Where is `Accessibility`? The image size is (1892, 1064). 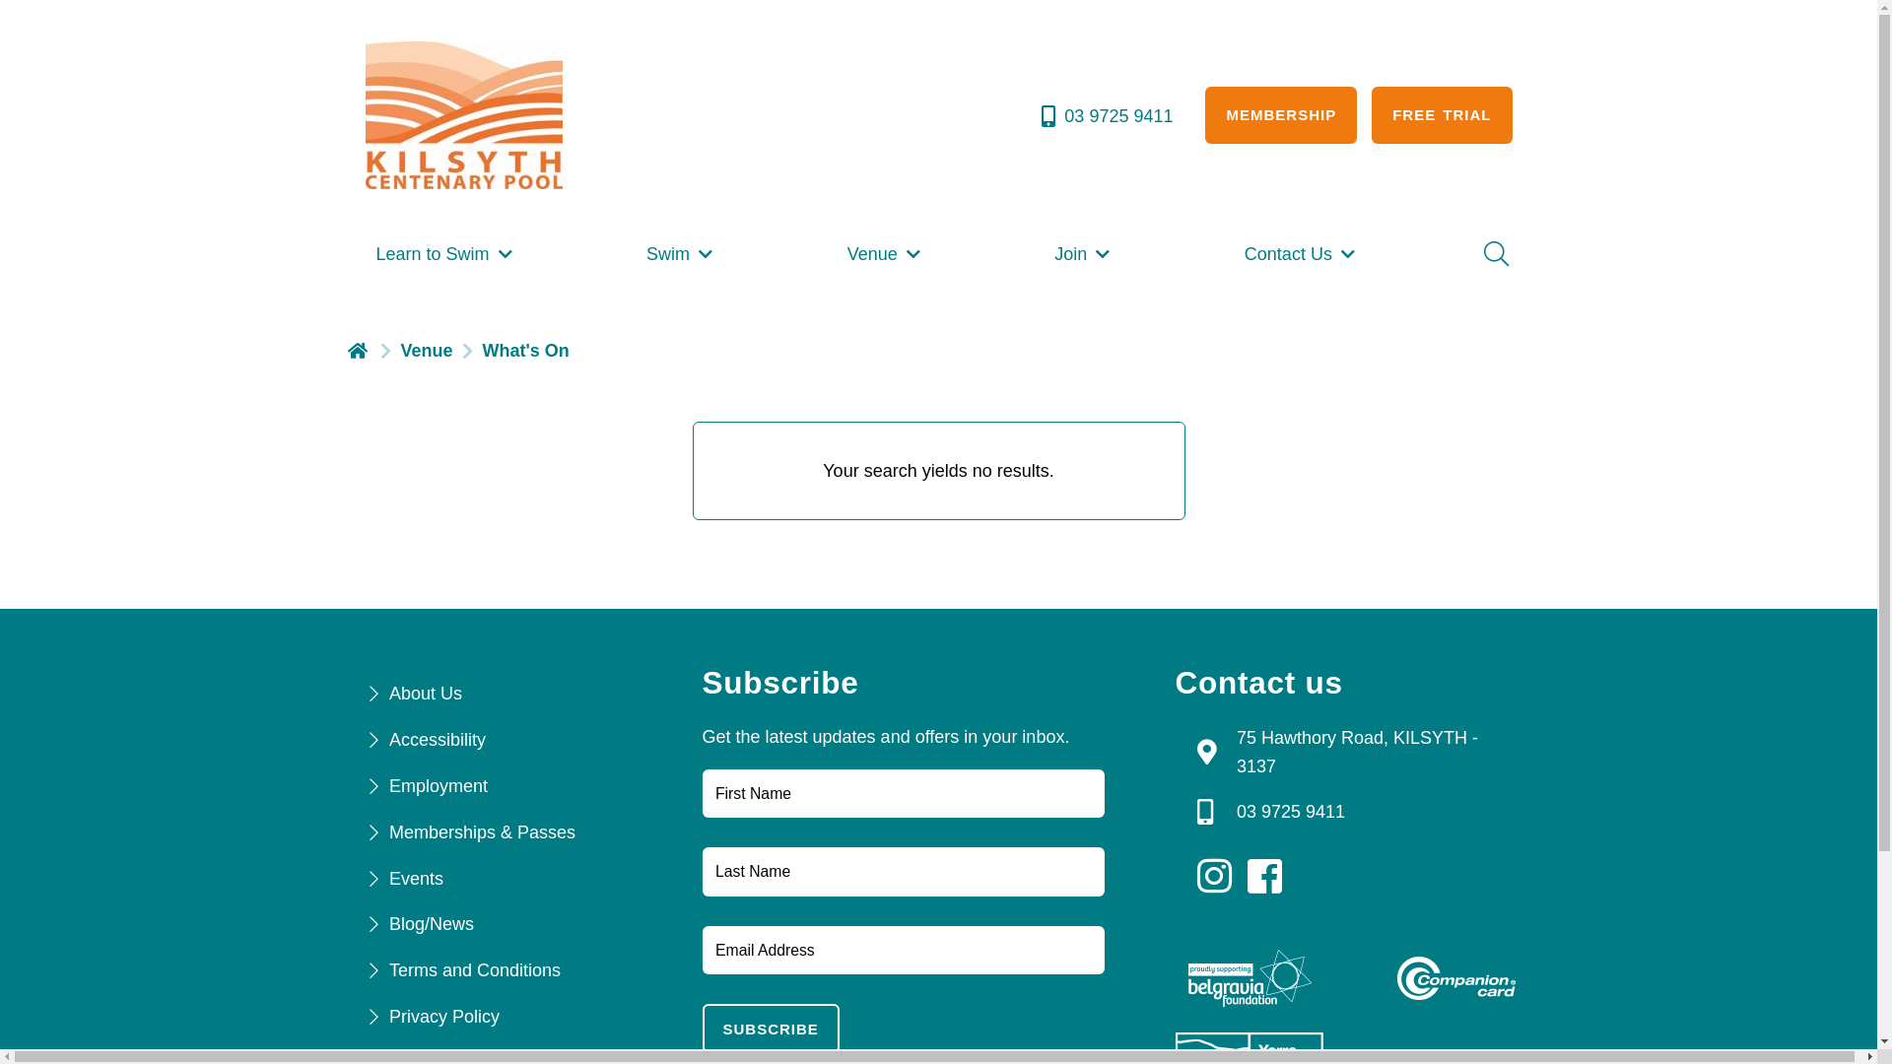 Accessibility is located at coordinates (438, 740).